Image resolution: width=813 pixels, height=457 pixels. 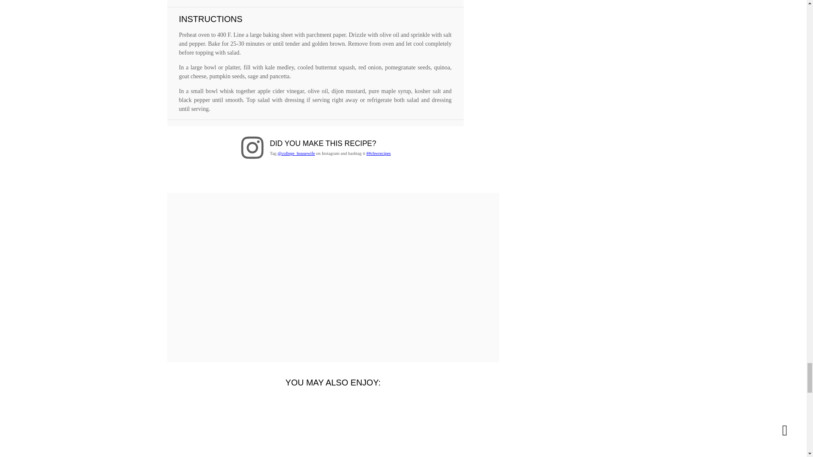 What do you see at coordinates (208, 424) in the screenshot?
I see `Cheese Fries from Mean Girls` at bounding box center [208, 424].